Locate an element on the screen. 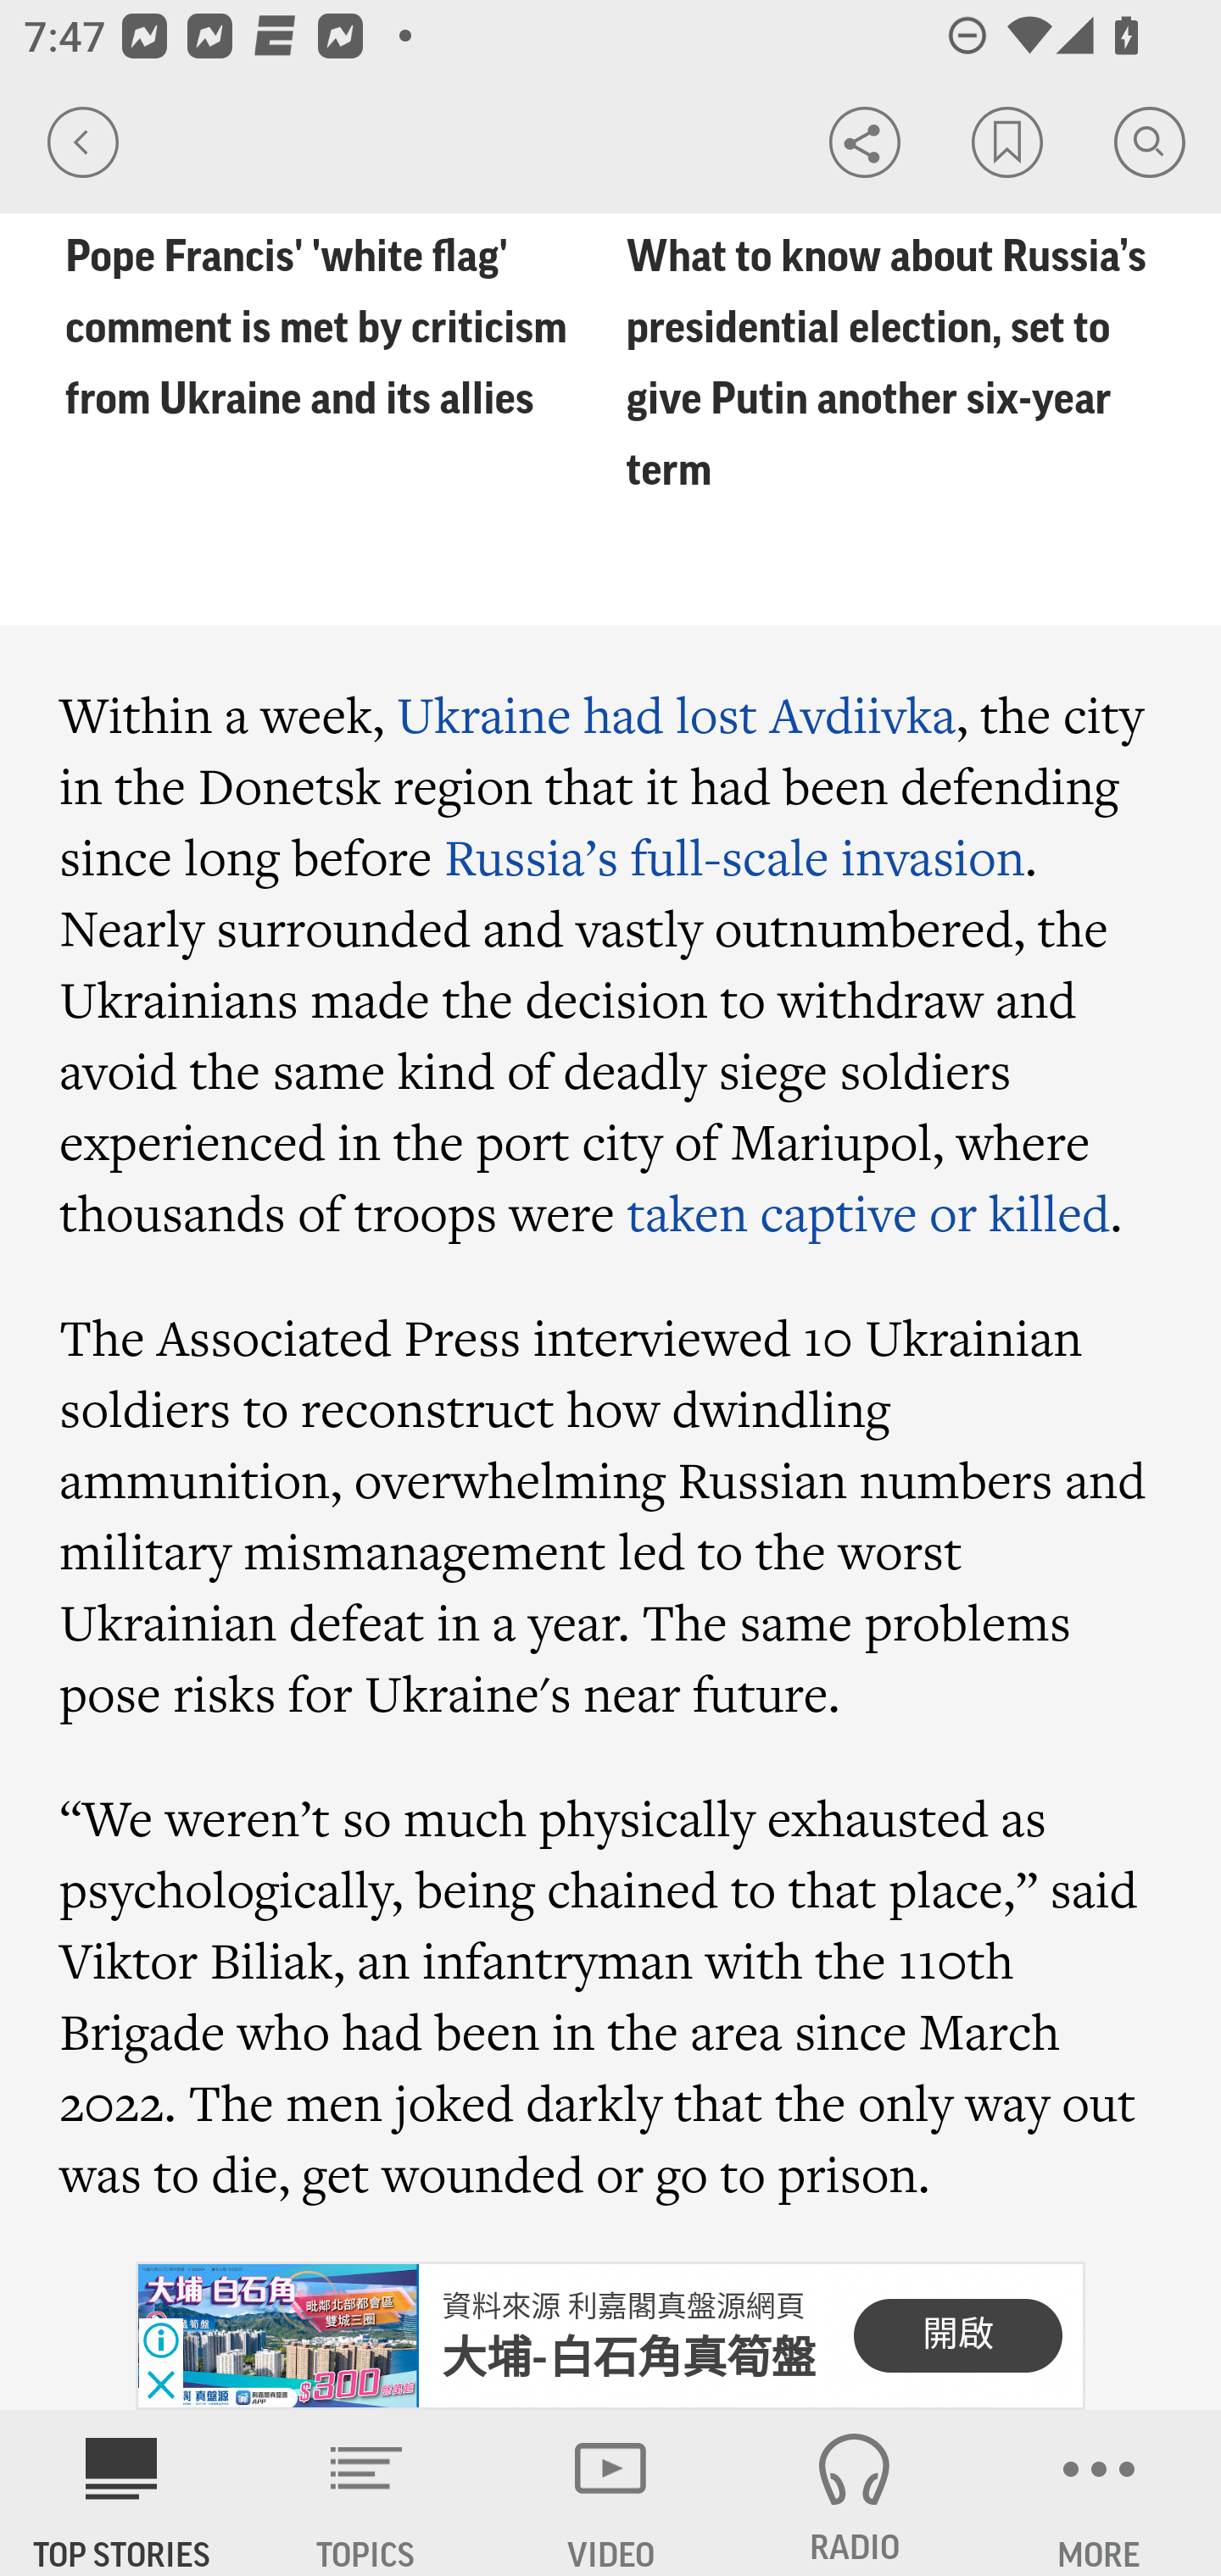 Image resolution: width=1221 pixels, height=2576 pixels. taken captive or killed is located at coordinates (868, 1213).